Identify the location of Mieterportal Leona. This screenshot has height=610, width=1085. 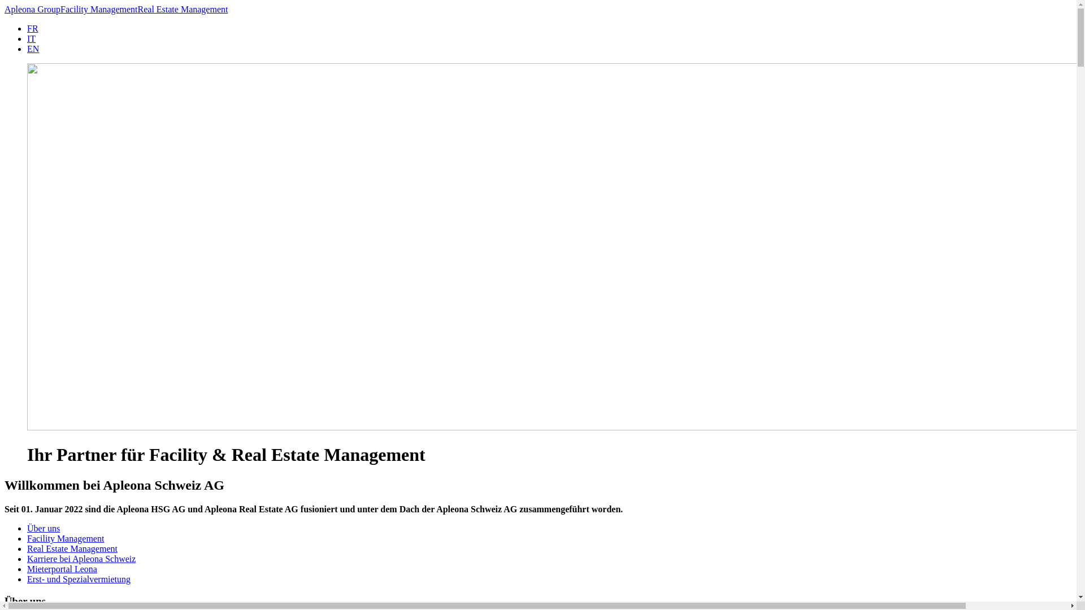
(62, 569).